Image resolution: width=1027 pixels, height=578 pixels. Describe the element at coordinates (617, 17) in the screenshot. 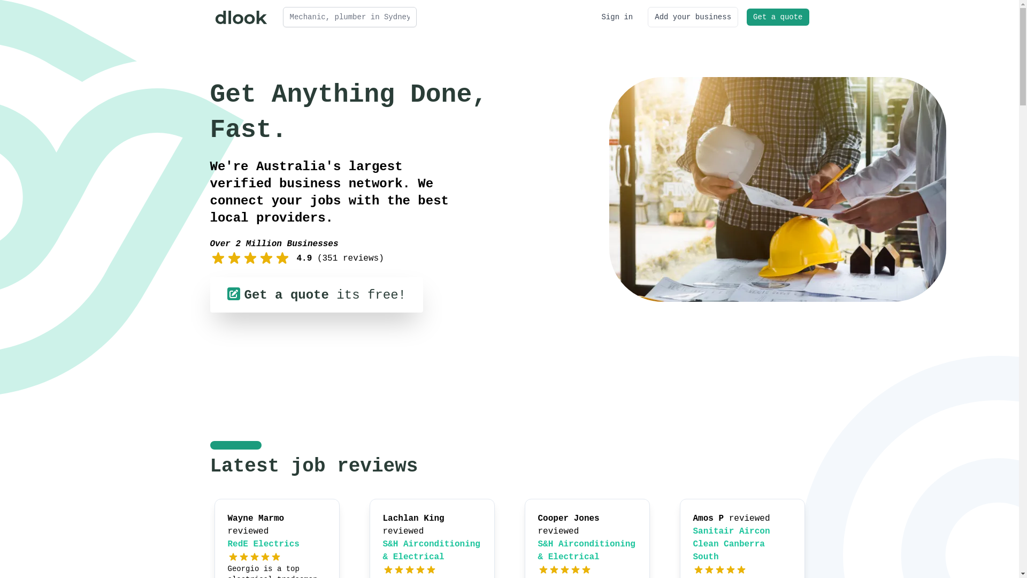

I see `Sign in` at that location.